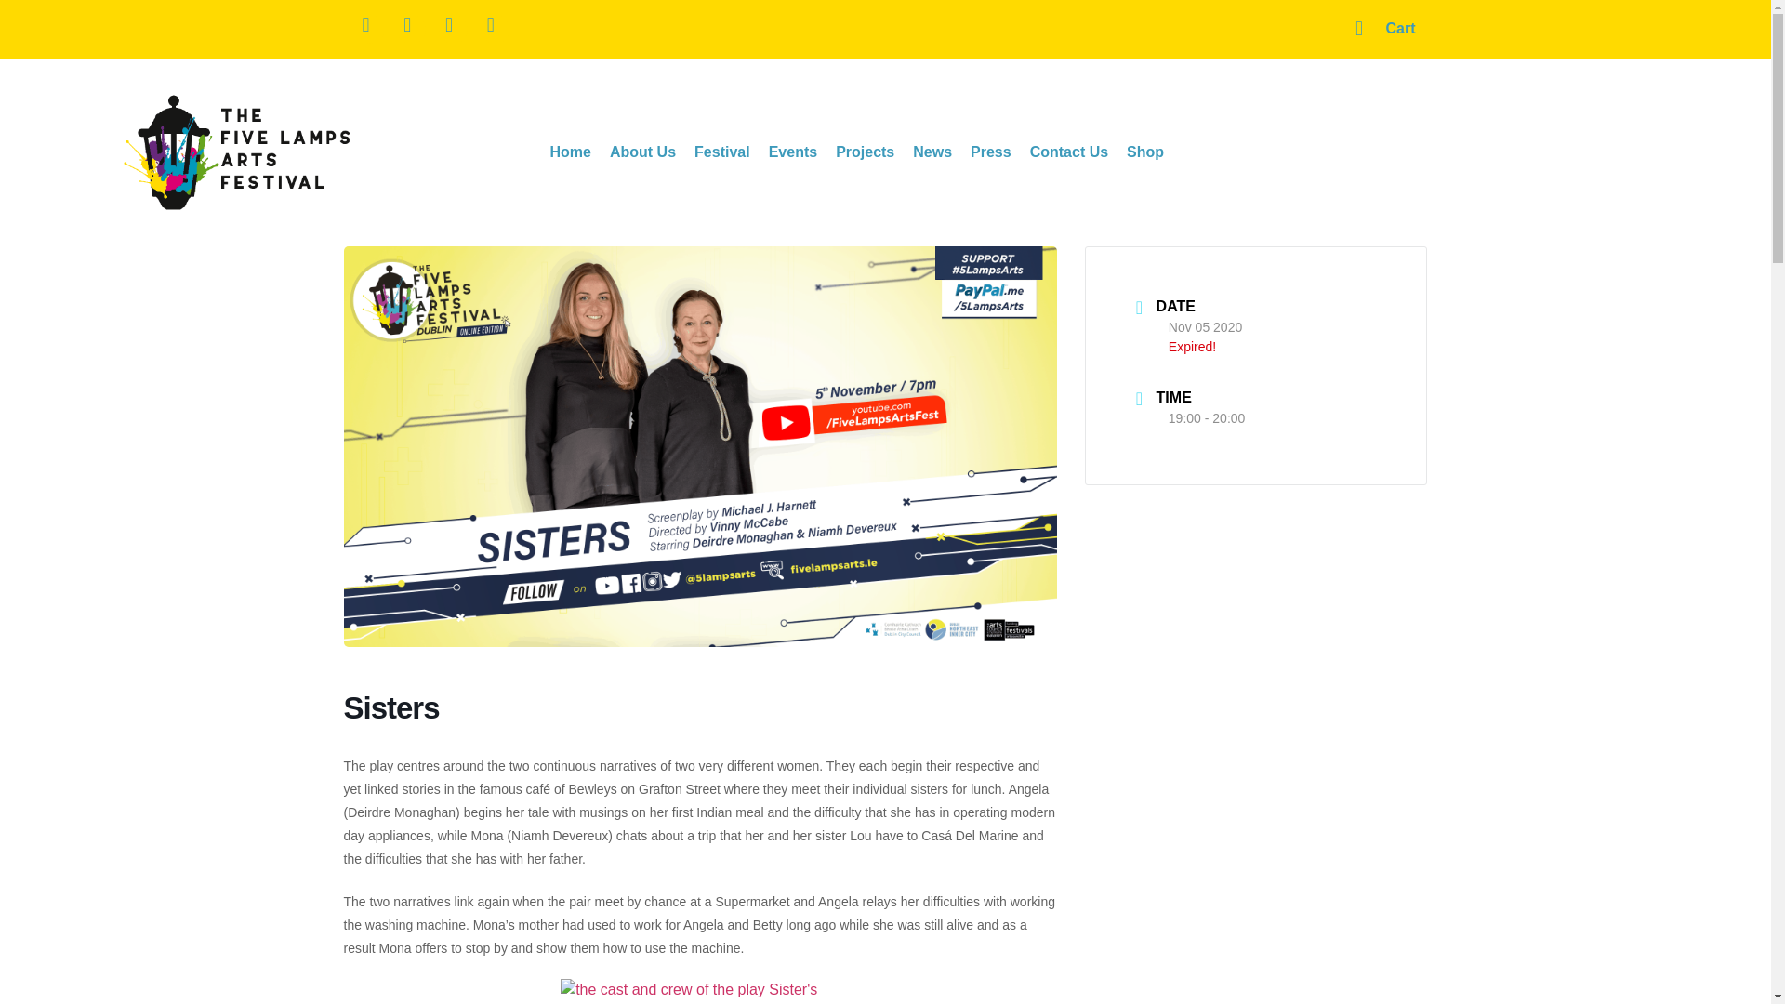 The width and height of the screenshot is (1785, 1004). What do you see at coordinates (991, 152) in the screenshot?
I see `Press` at bounding box center [991, 152].